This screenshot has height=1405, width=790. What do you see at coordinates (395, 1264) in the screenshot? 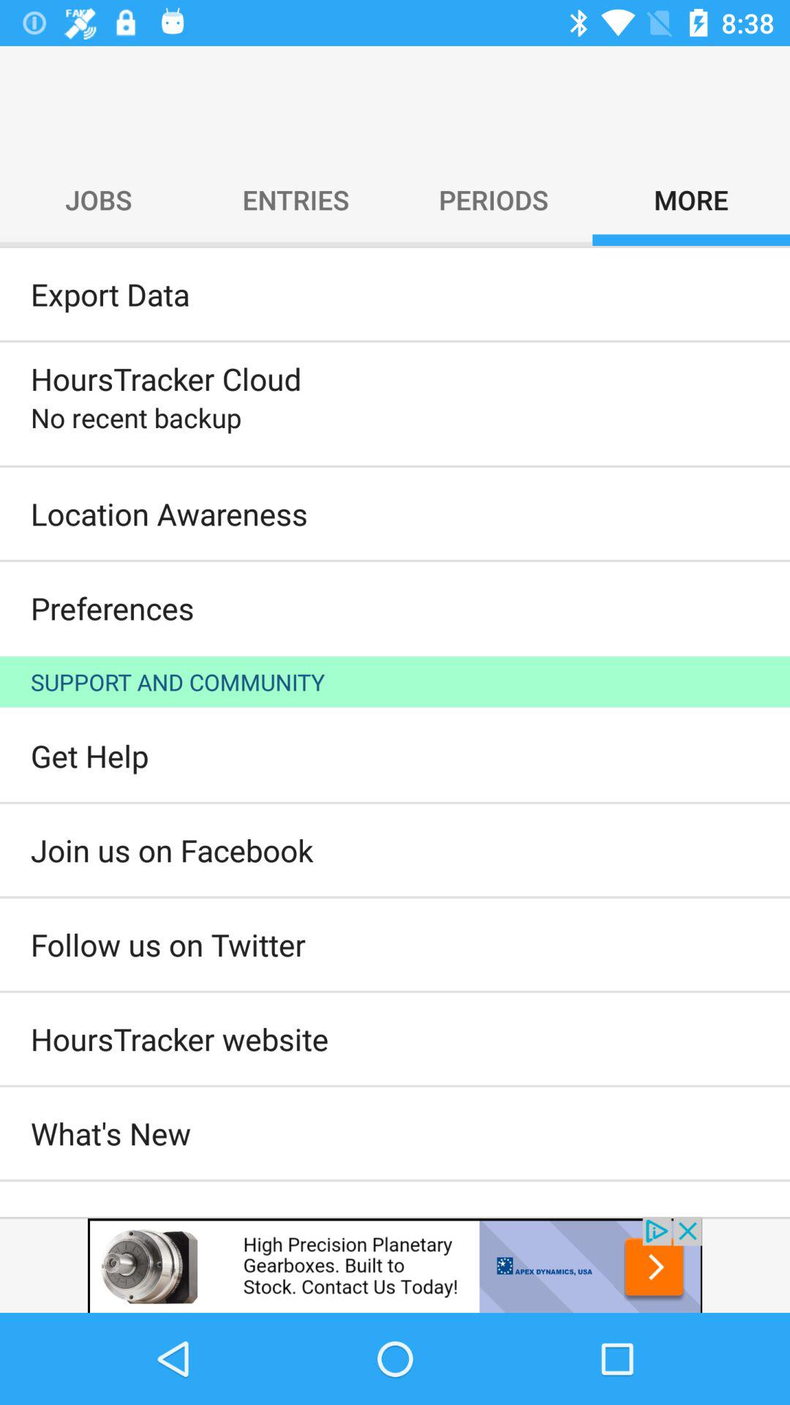
I see `advertisement page` at bounding box center [395, 1264].